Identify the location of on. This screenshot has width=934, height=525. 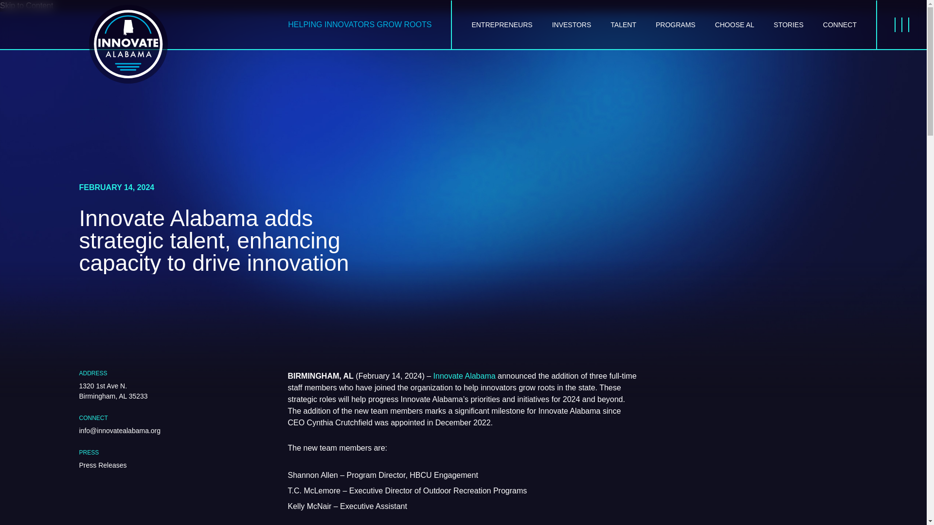
(5, 4).